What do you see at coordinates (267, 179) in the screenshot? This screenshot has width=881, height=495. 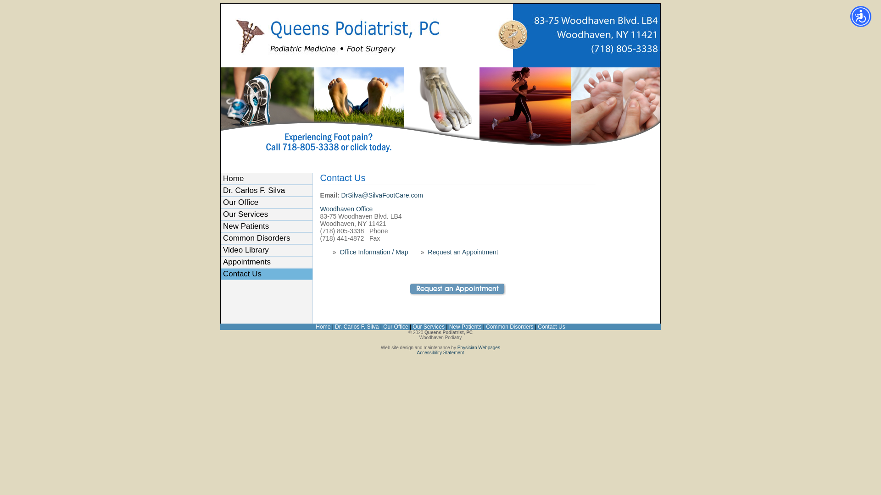 I see `Home` at bounding box center [267, 179].